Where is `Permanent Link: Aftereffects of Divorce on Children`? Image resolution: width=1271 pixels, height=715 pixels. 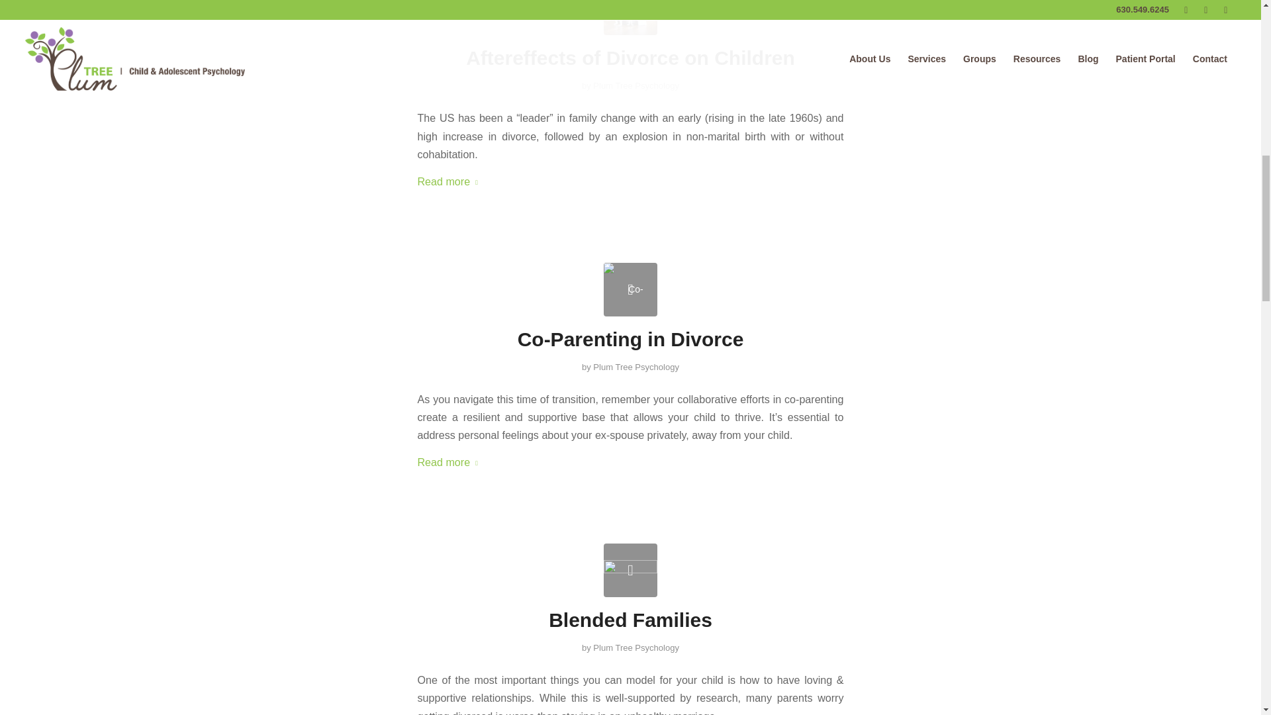
Permanent Link: Aftereffects of Divorce on Children is located at coordinates (630, 58).